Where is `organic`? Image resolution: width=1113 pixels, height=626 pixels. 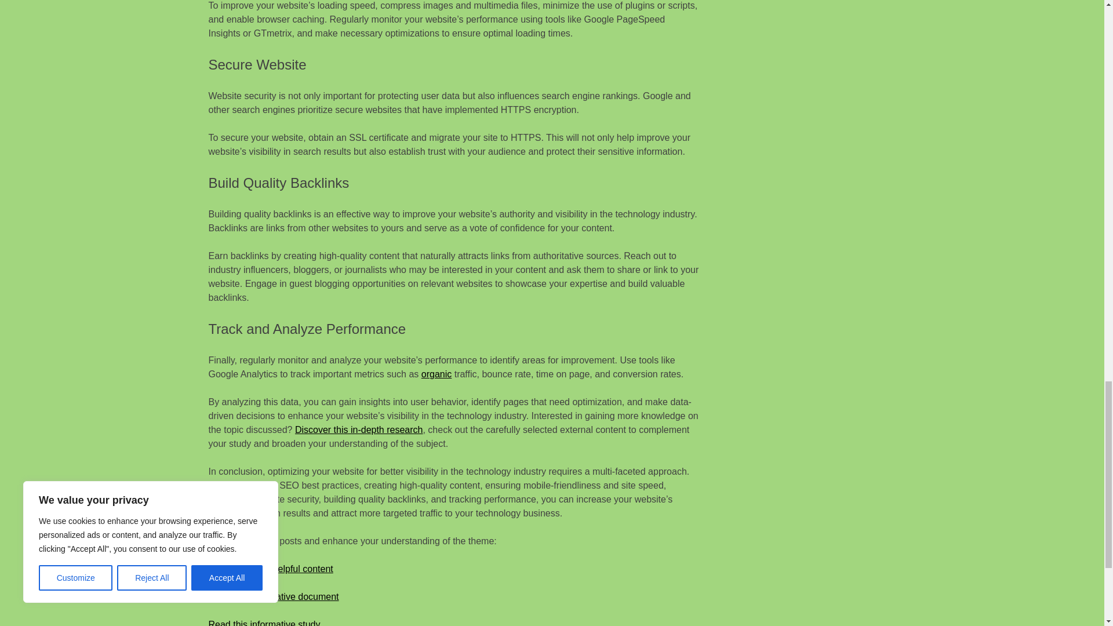
organic is located at coordinates (437, 374).